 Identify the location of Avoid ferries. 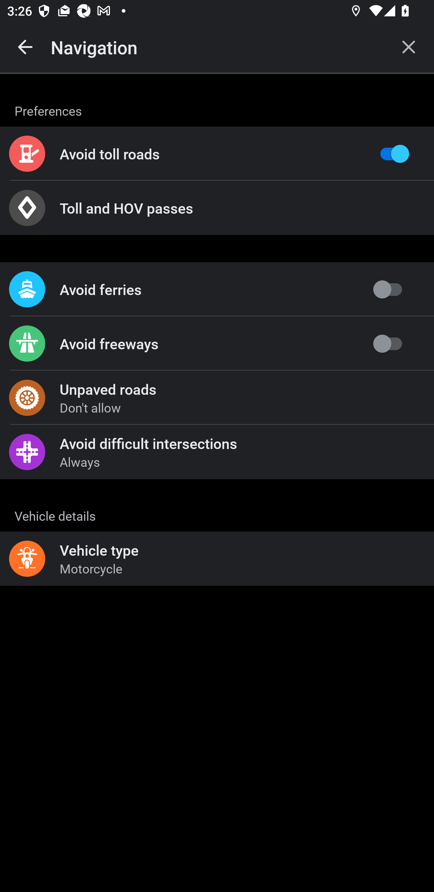
(217, 289).